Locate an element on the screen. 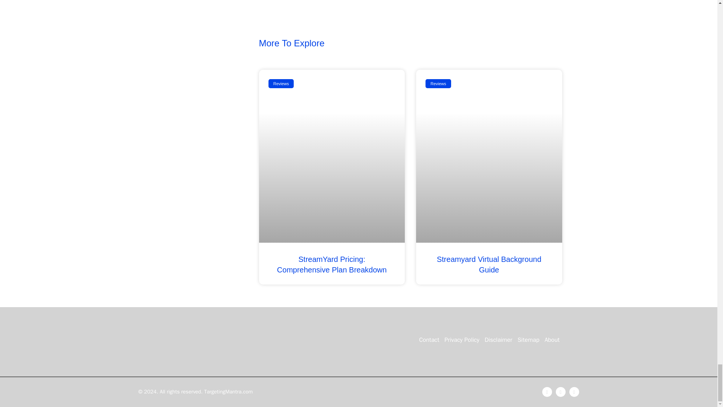 The width and height of the screenshot is (723, 407). Disclaimer is located at coordinates (499, 340).